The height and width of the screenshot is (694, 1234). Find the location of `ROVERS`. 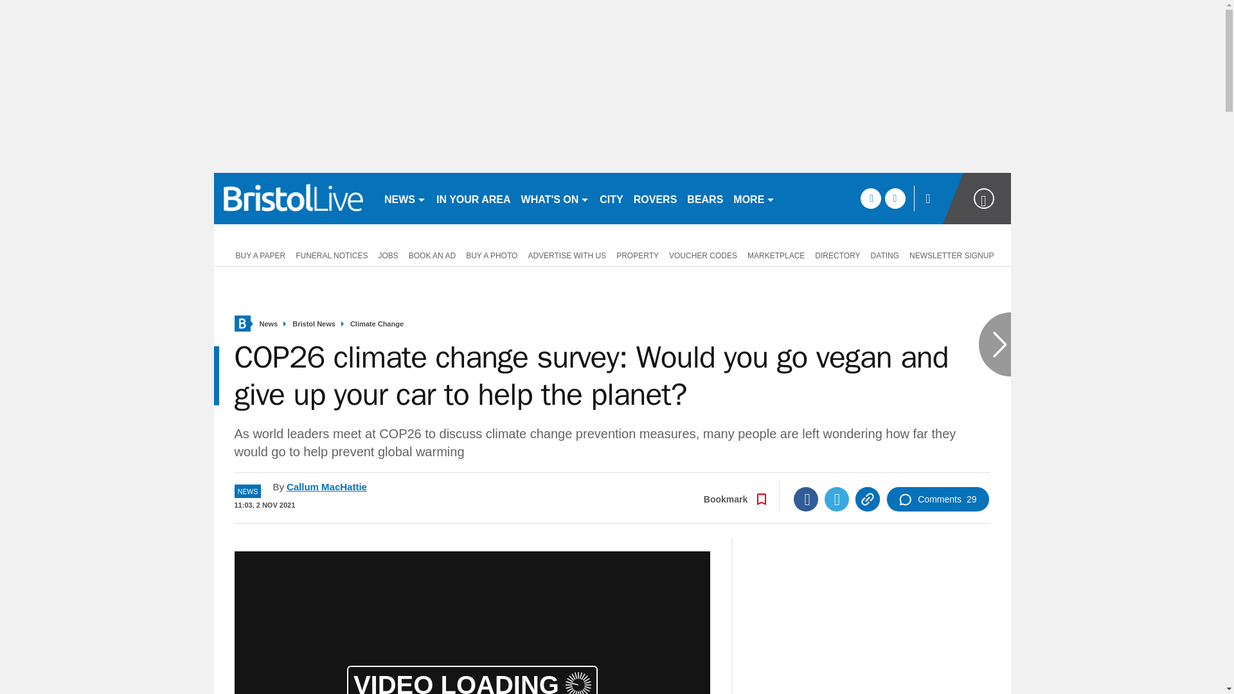

ROVERS is located at coordinates (655, 198).